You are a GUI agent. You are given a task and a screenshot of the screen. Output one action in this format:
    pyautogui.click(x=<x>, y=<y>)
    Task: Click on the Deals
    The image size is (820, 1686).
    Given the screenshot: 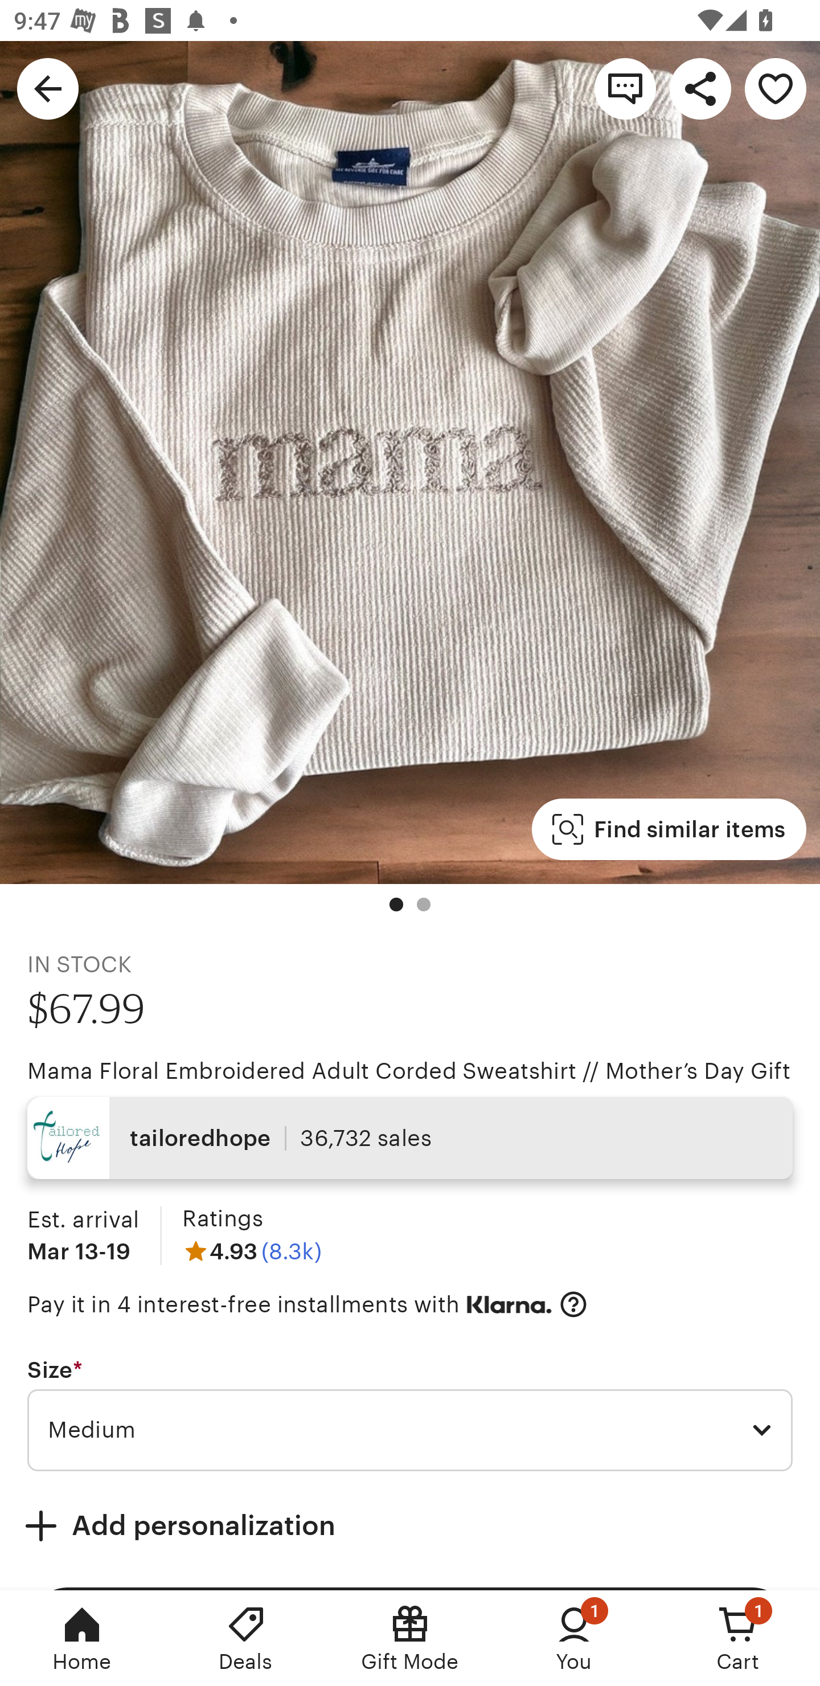 What is the action you would take?
    pyautogui.click(x=246, y=1638)
    